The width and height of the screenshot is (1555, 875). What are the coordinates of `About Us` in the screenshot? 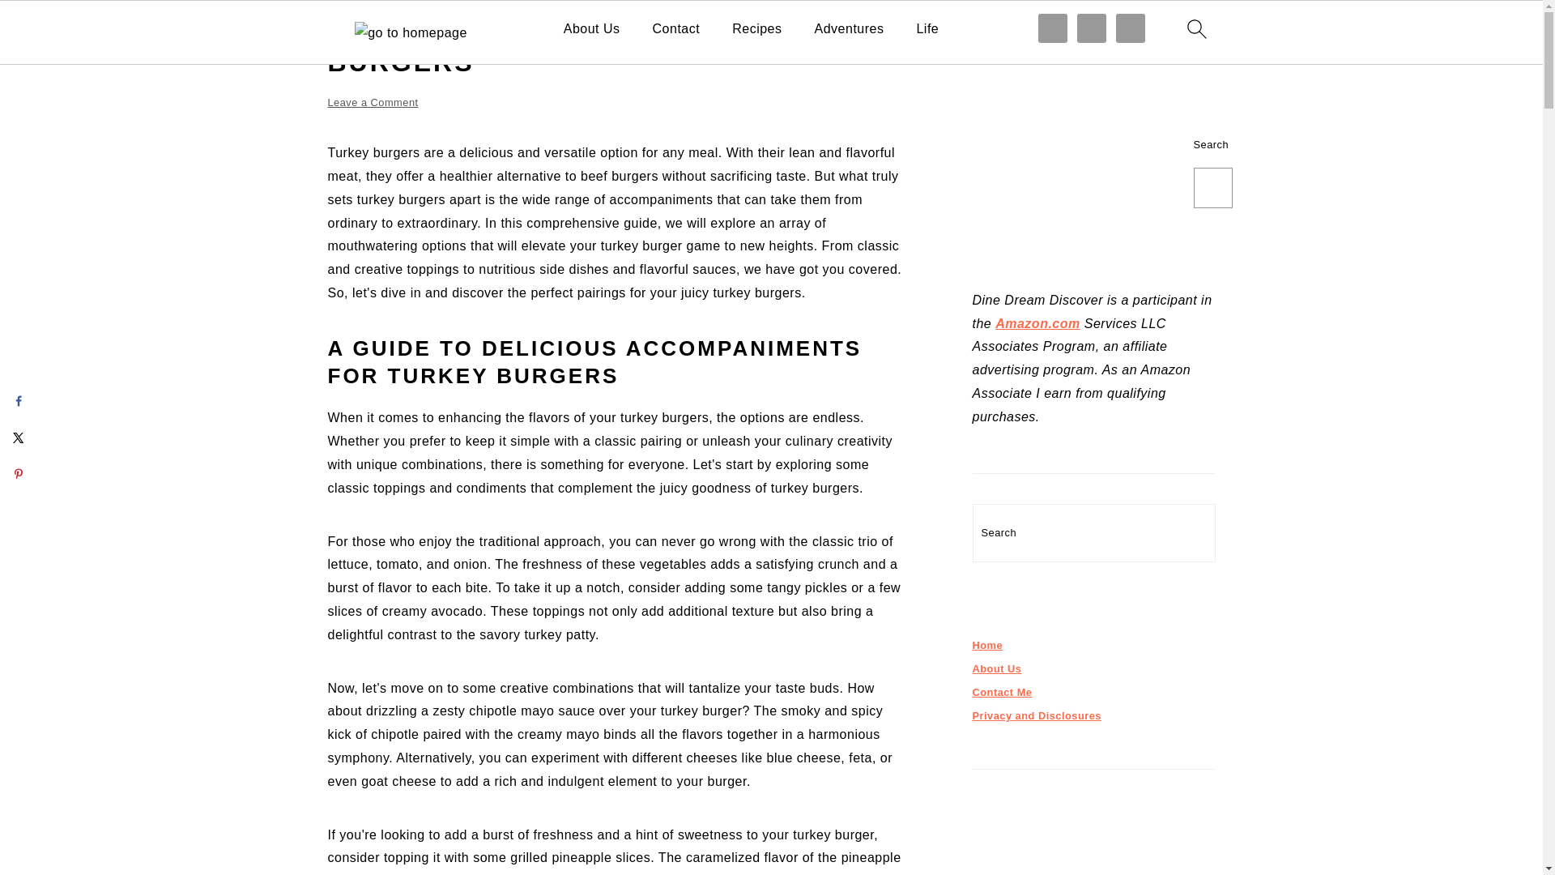 It's located at (591, 28).